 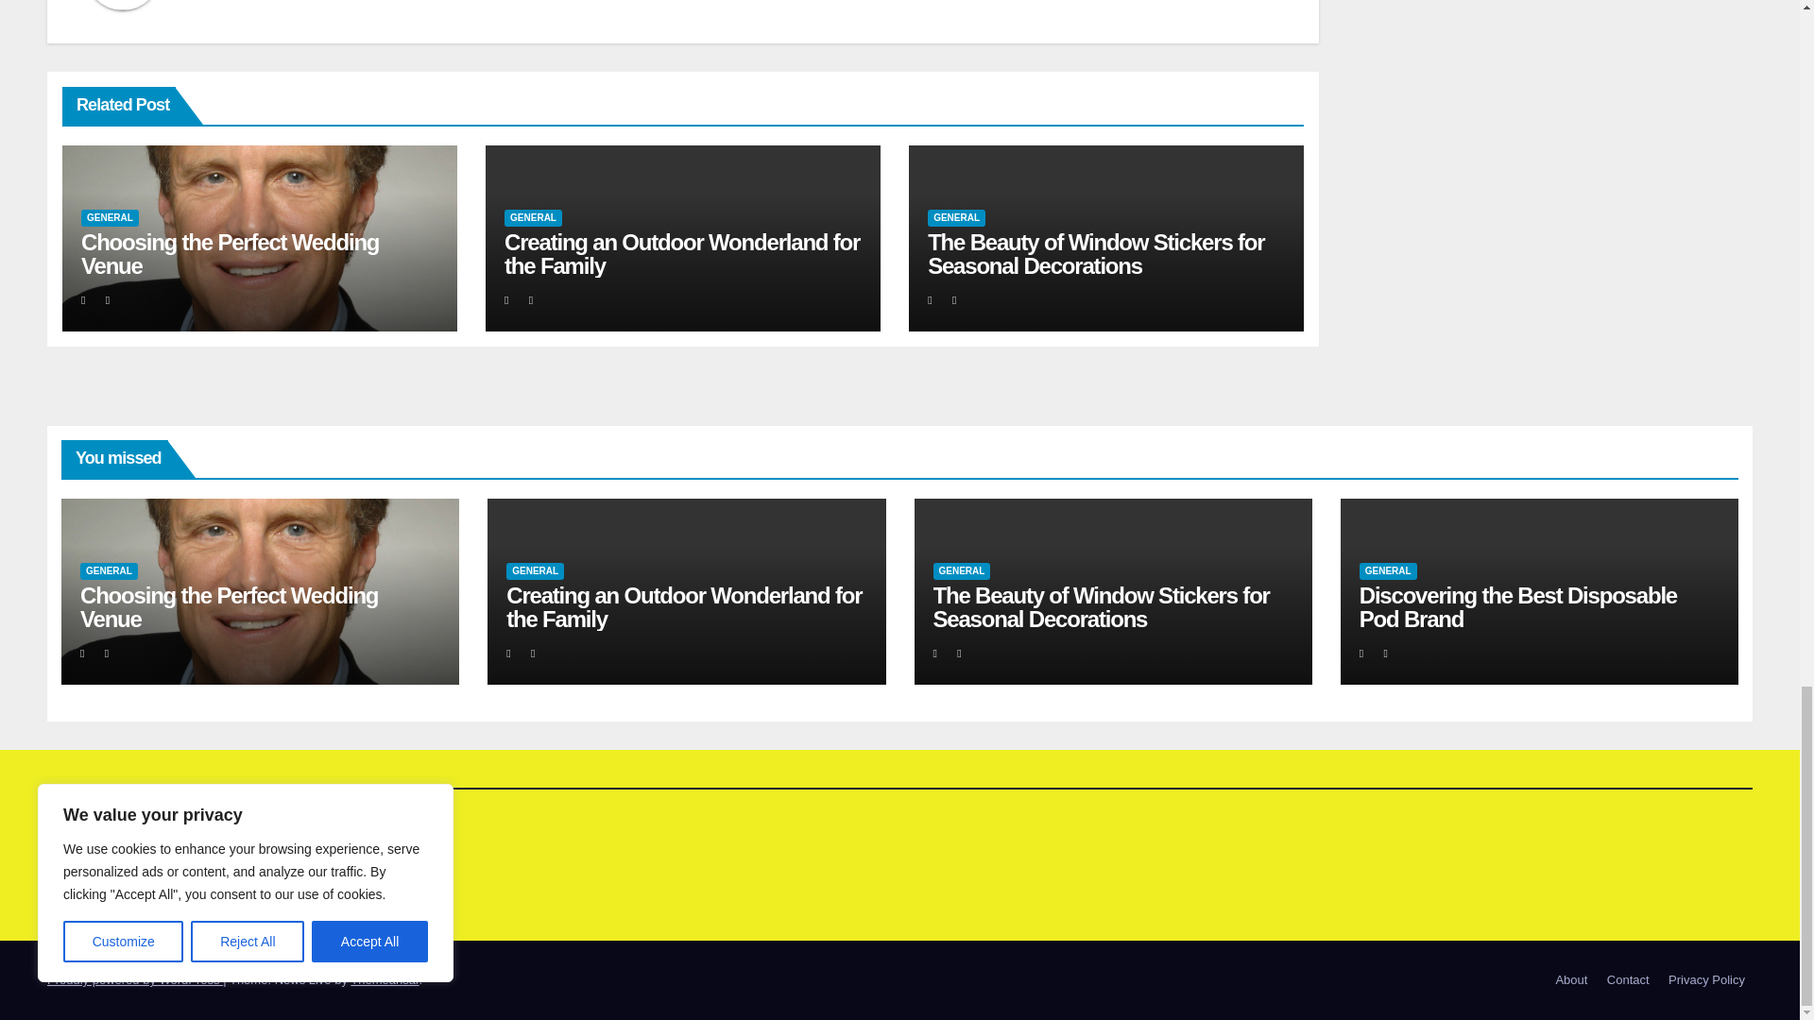 What do you see at coordinates (231, 253) in the screenshot?
I see `Permalink to: Choosing the Perfect Wedding Venue` at bounding box center [231, 253].